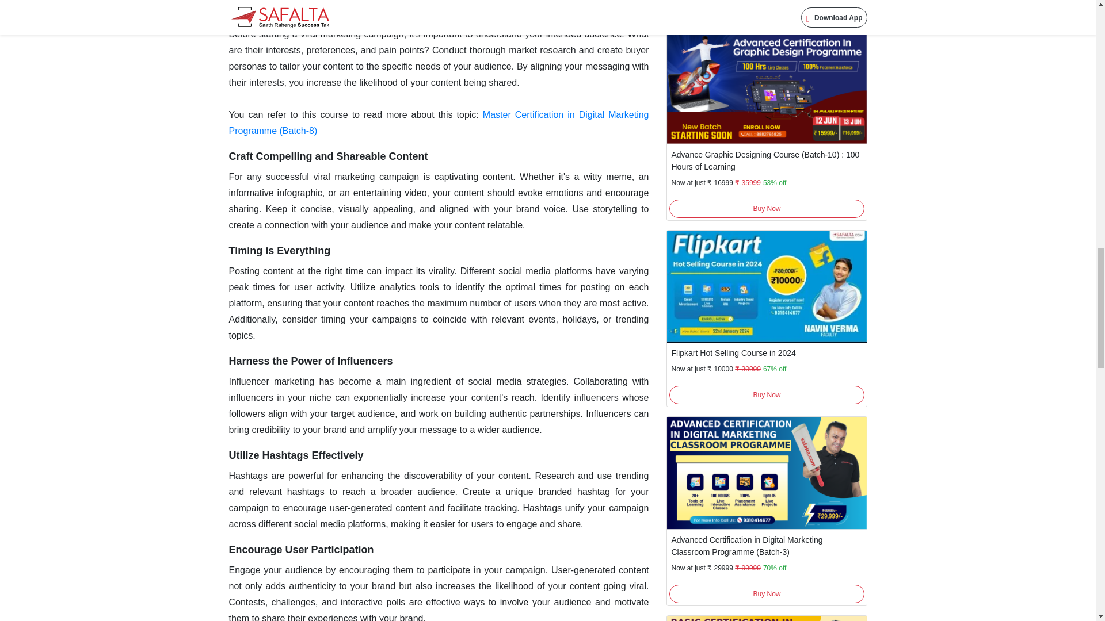  I want to click on Utilize Hashtags Effectively, so click(296, 455).